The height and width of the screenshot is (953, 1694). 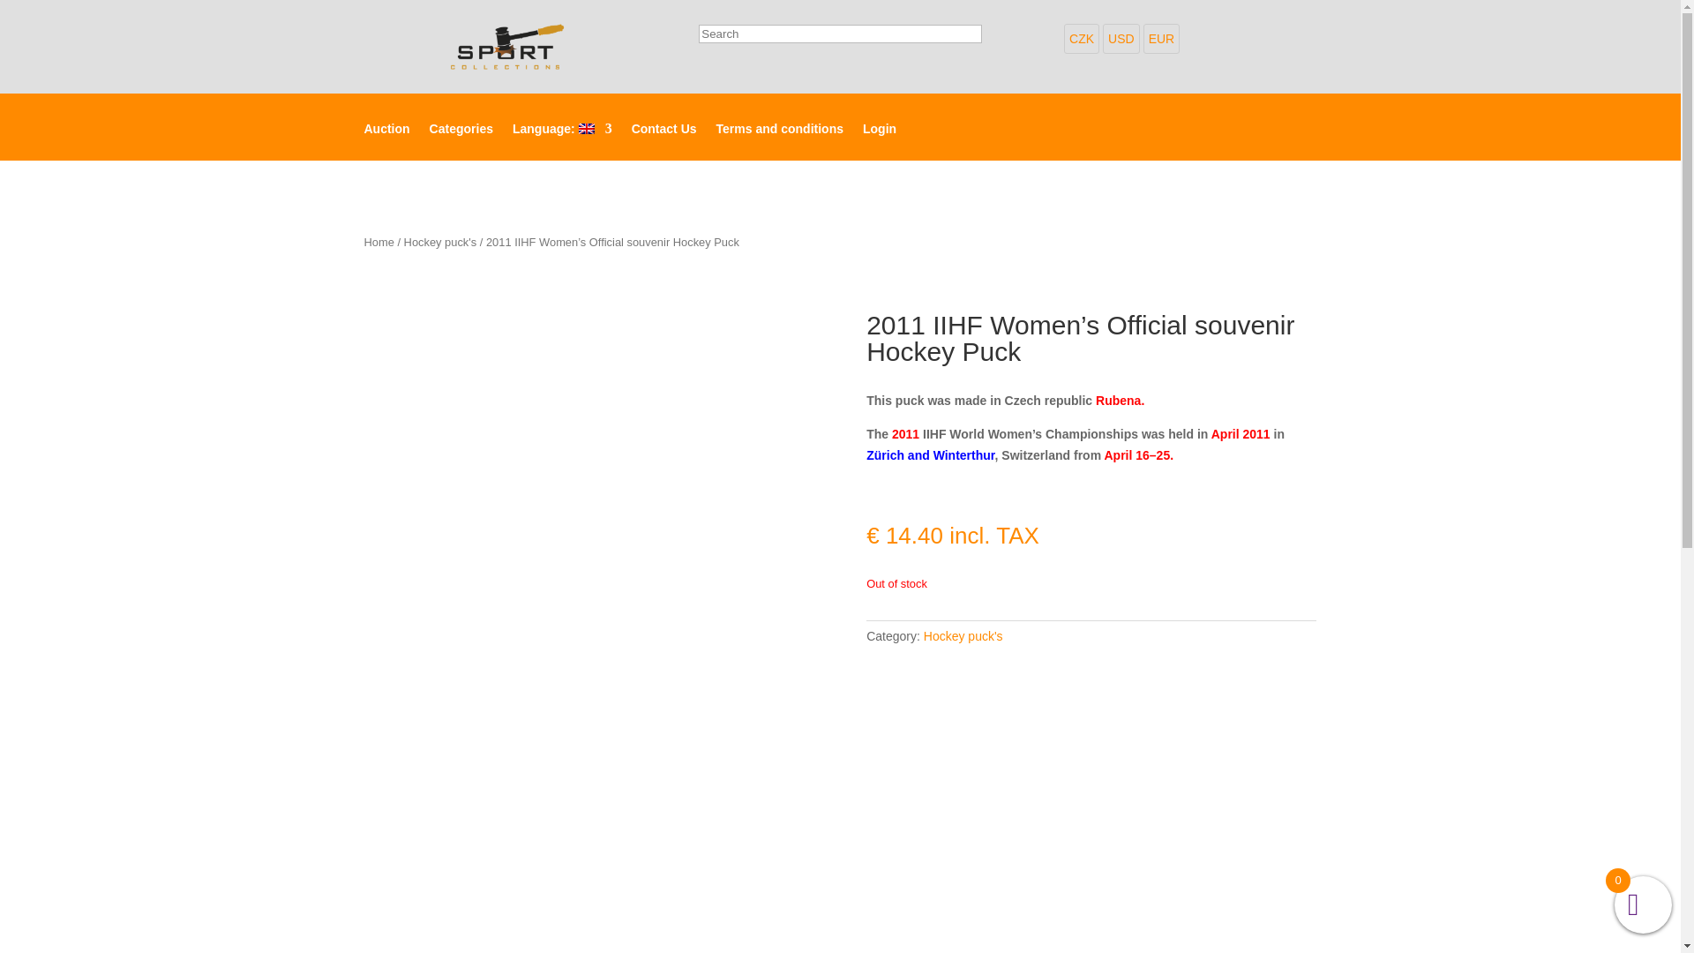 What do you see at coordinates (1082, 39) in the screenshot?
I see `CZK` at bounding box center [1082, 39].